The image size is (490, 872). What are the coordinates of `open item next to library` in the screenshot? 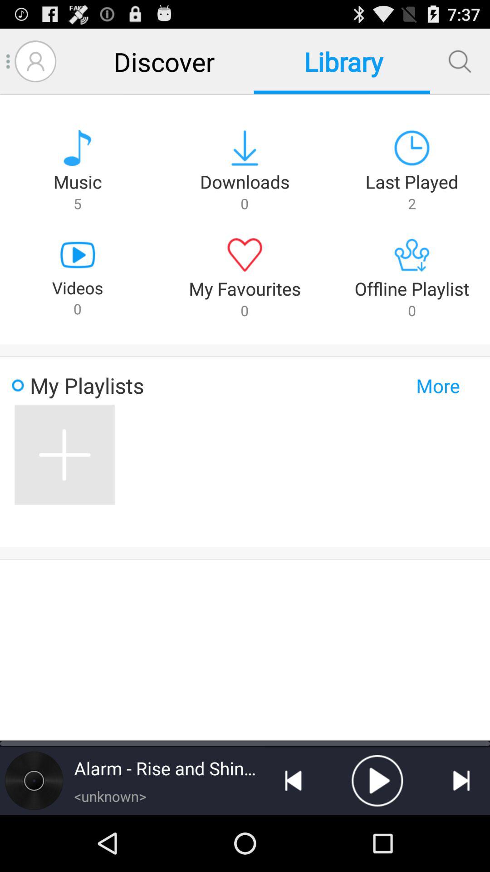 It's located at (460, 61).